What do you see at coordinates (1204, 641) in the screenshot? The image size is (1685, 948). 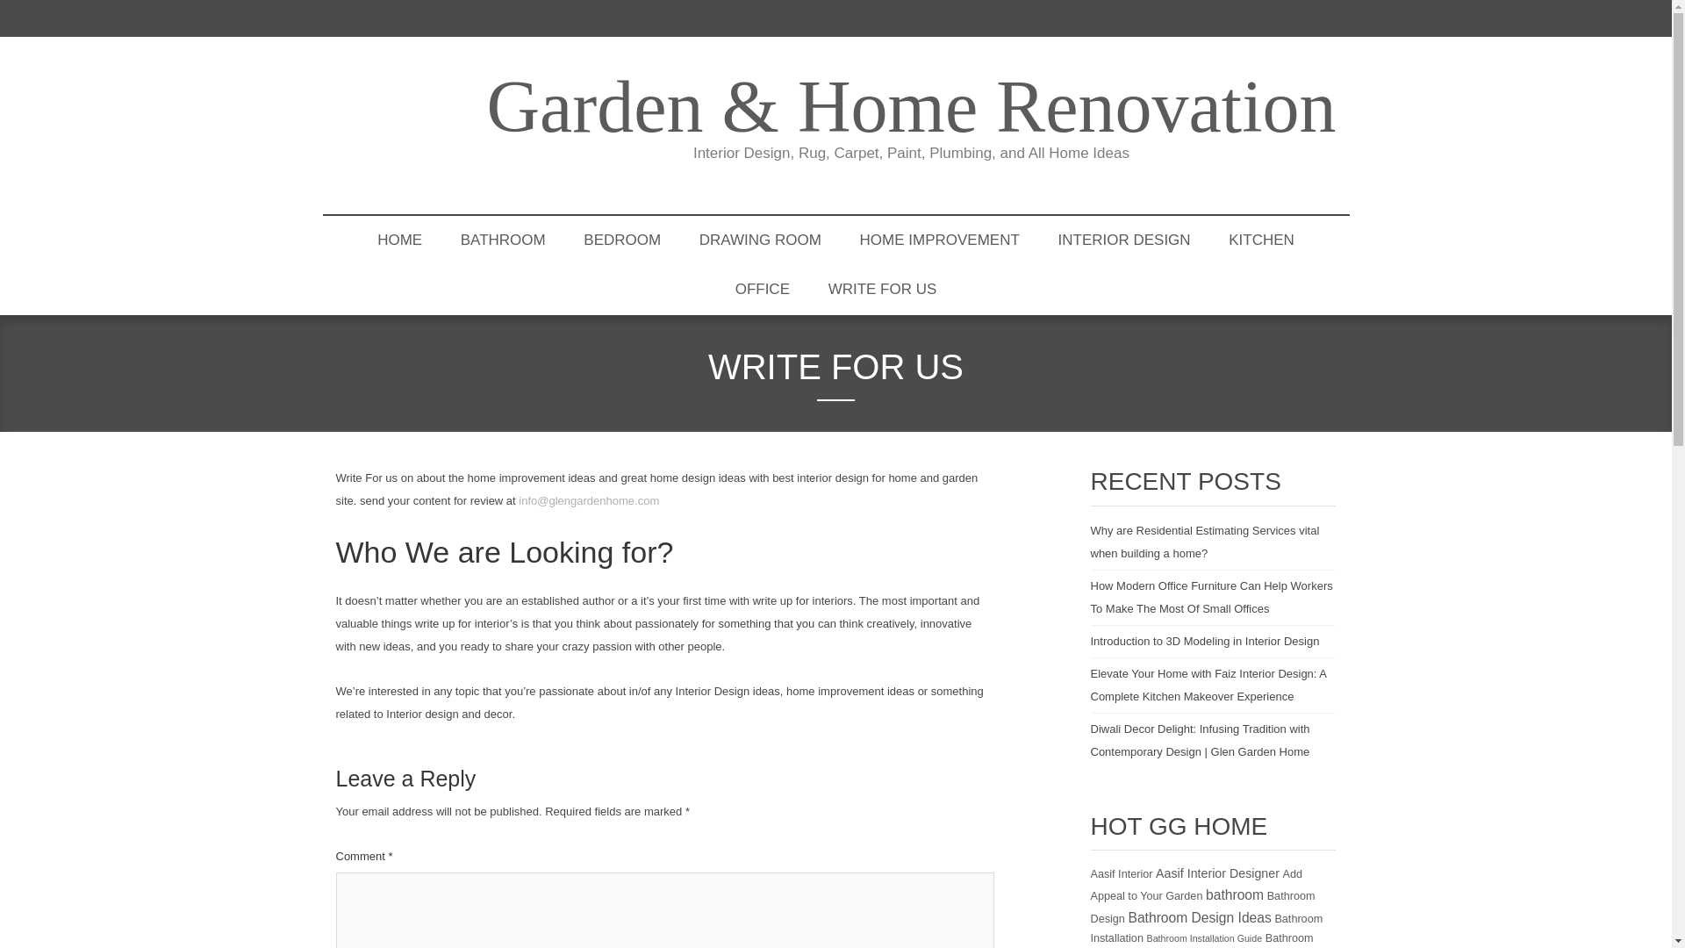 I see `Introduction to 3D Modeling in Interior Design` at bounding box center [1204, 641].